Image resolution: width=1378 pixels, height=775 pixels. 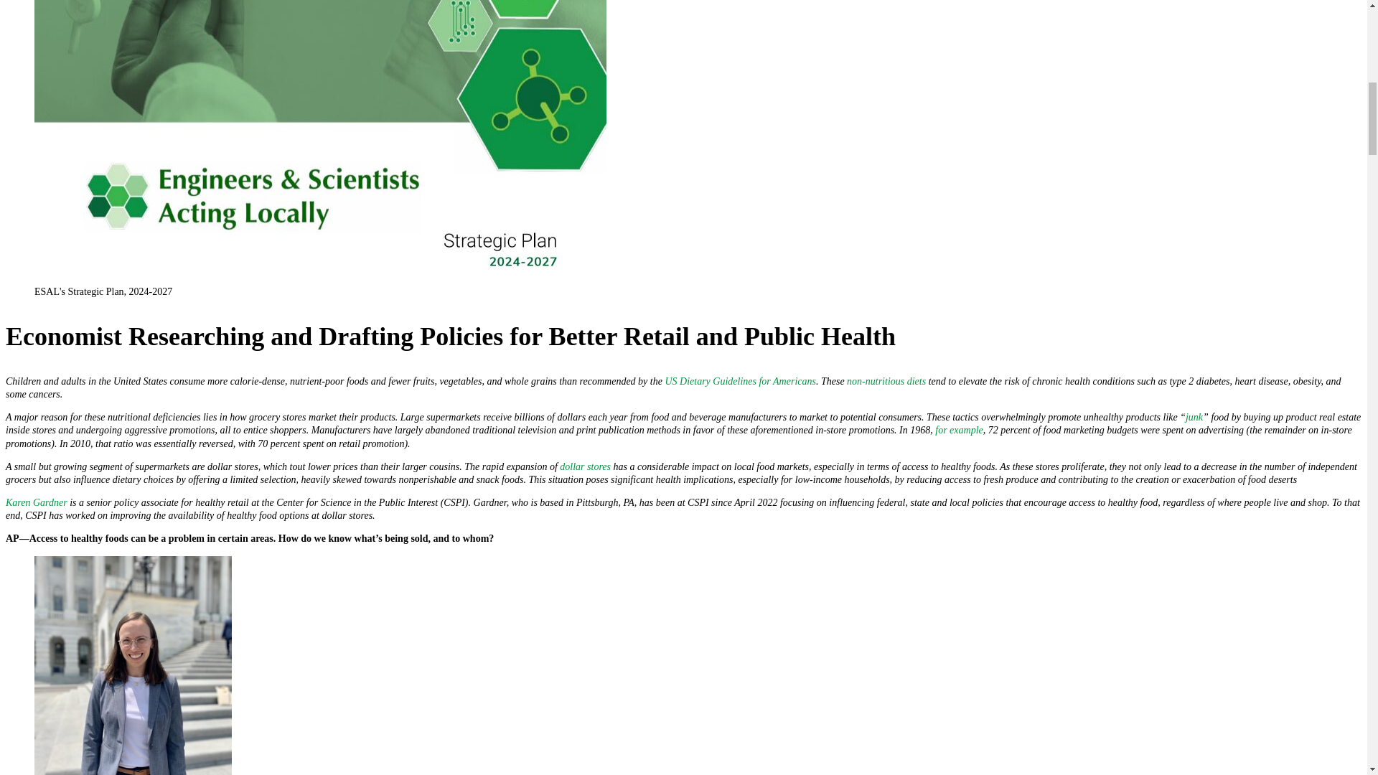 I want to click on for example, so click(x=959, y=429).